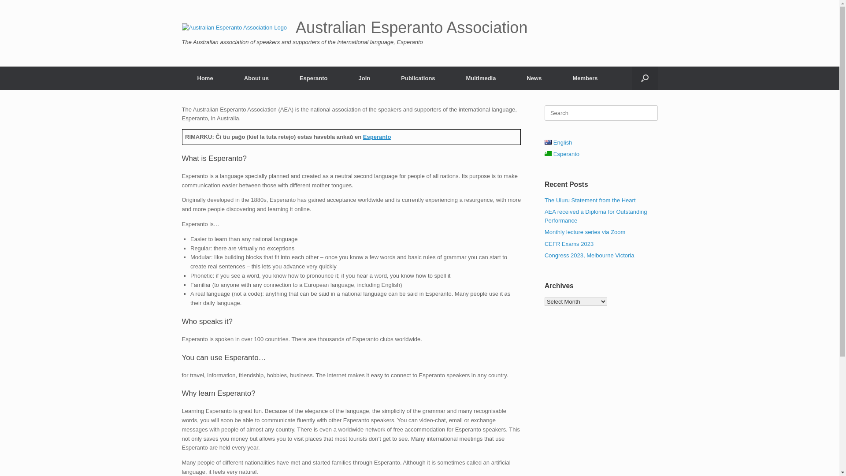 The height and width of the screenshot is (476, 846). I want to click on The Uluru Statement from the Heart, so click(590, 200).